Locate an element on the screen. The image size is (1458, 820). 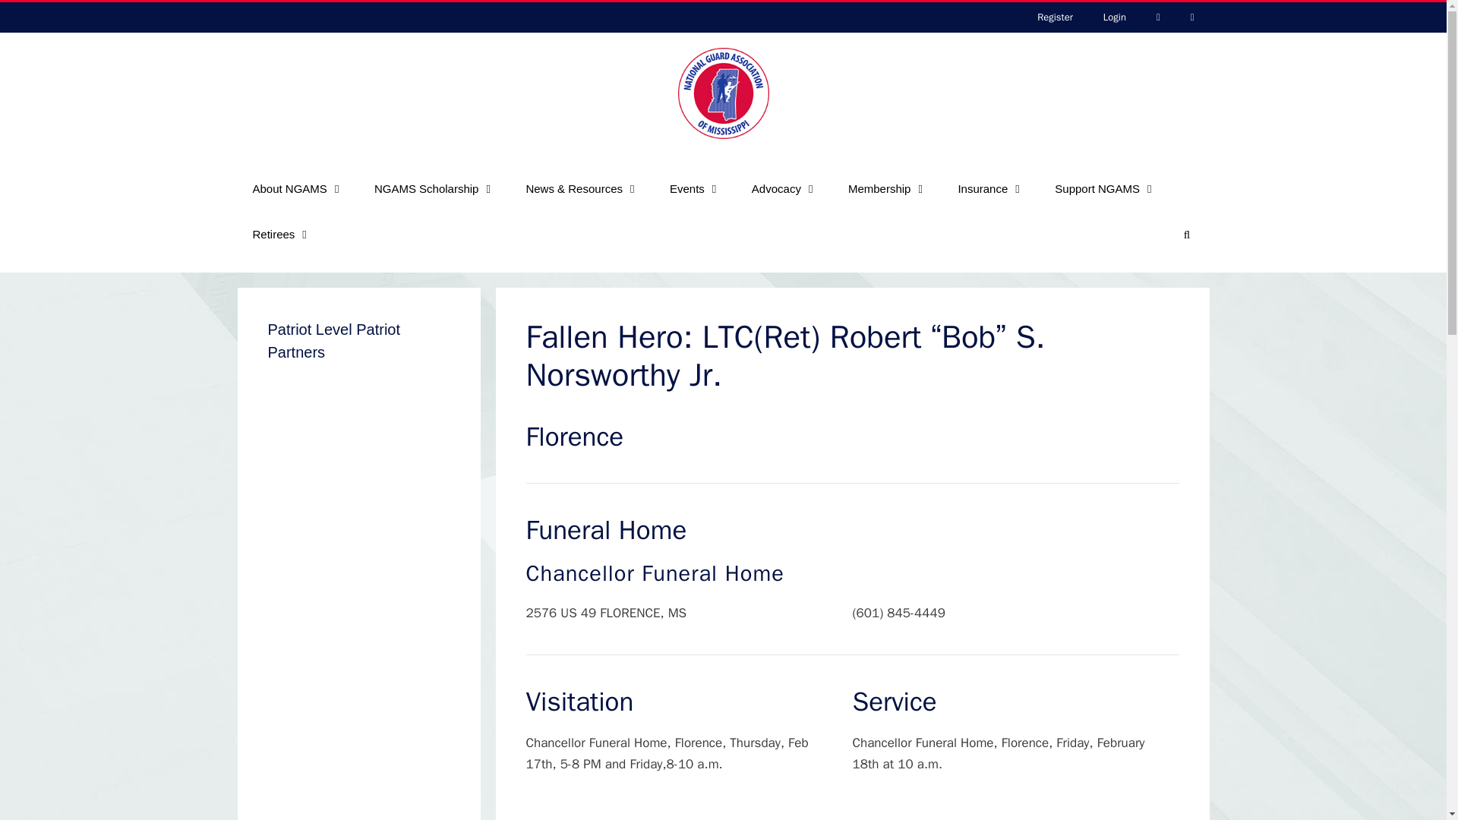
NGAMS Scholarship is located at coordinates (434, 188).